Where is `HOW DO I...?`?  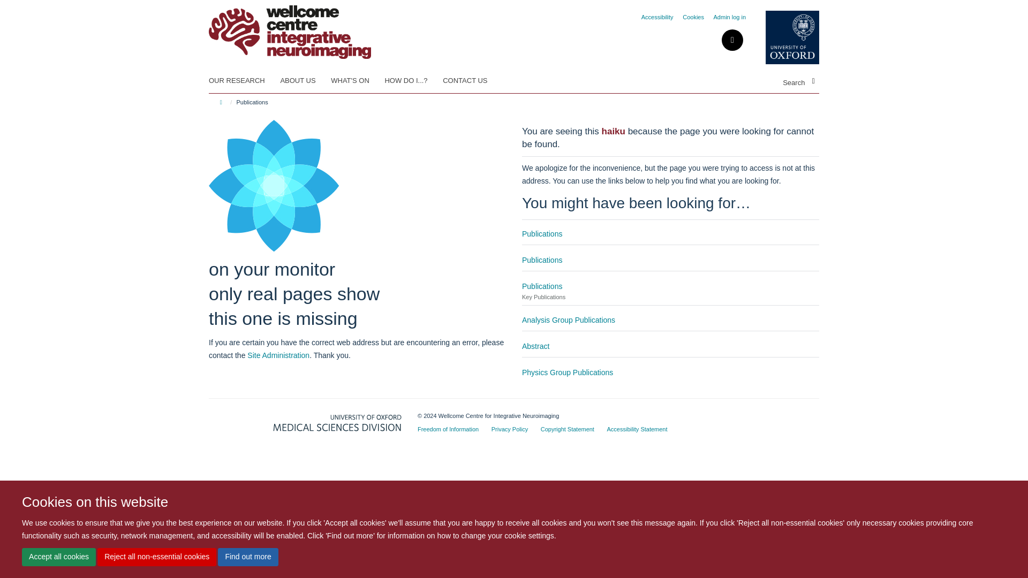 HOW DO I...? is located at coordinates (412, 81).